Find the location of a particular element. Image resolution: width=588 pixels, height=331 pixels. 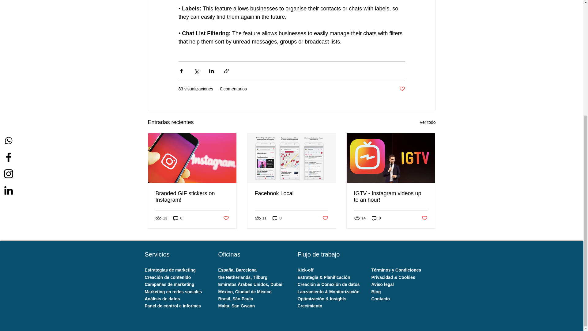

Entrada no marcada como Me Gusta is located at coordinates (424, 218).